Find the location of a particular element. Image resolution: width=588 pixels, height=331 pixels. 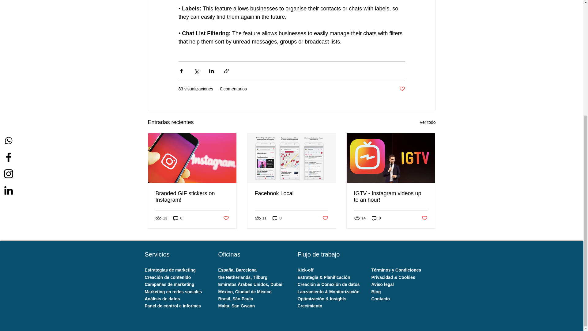

Entrada no marcada como Me Gusta is located at coordinates (424, 218).